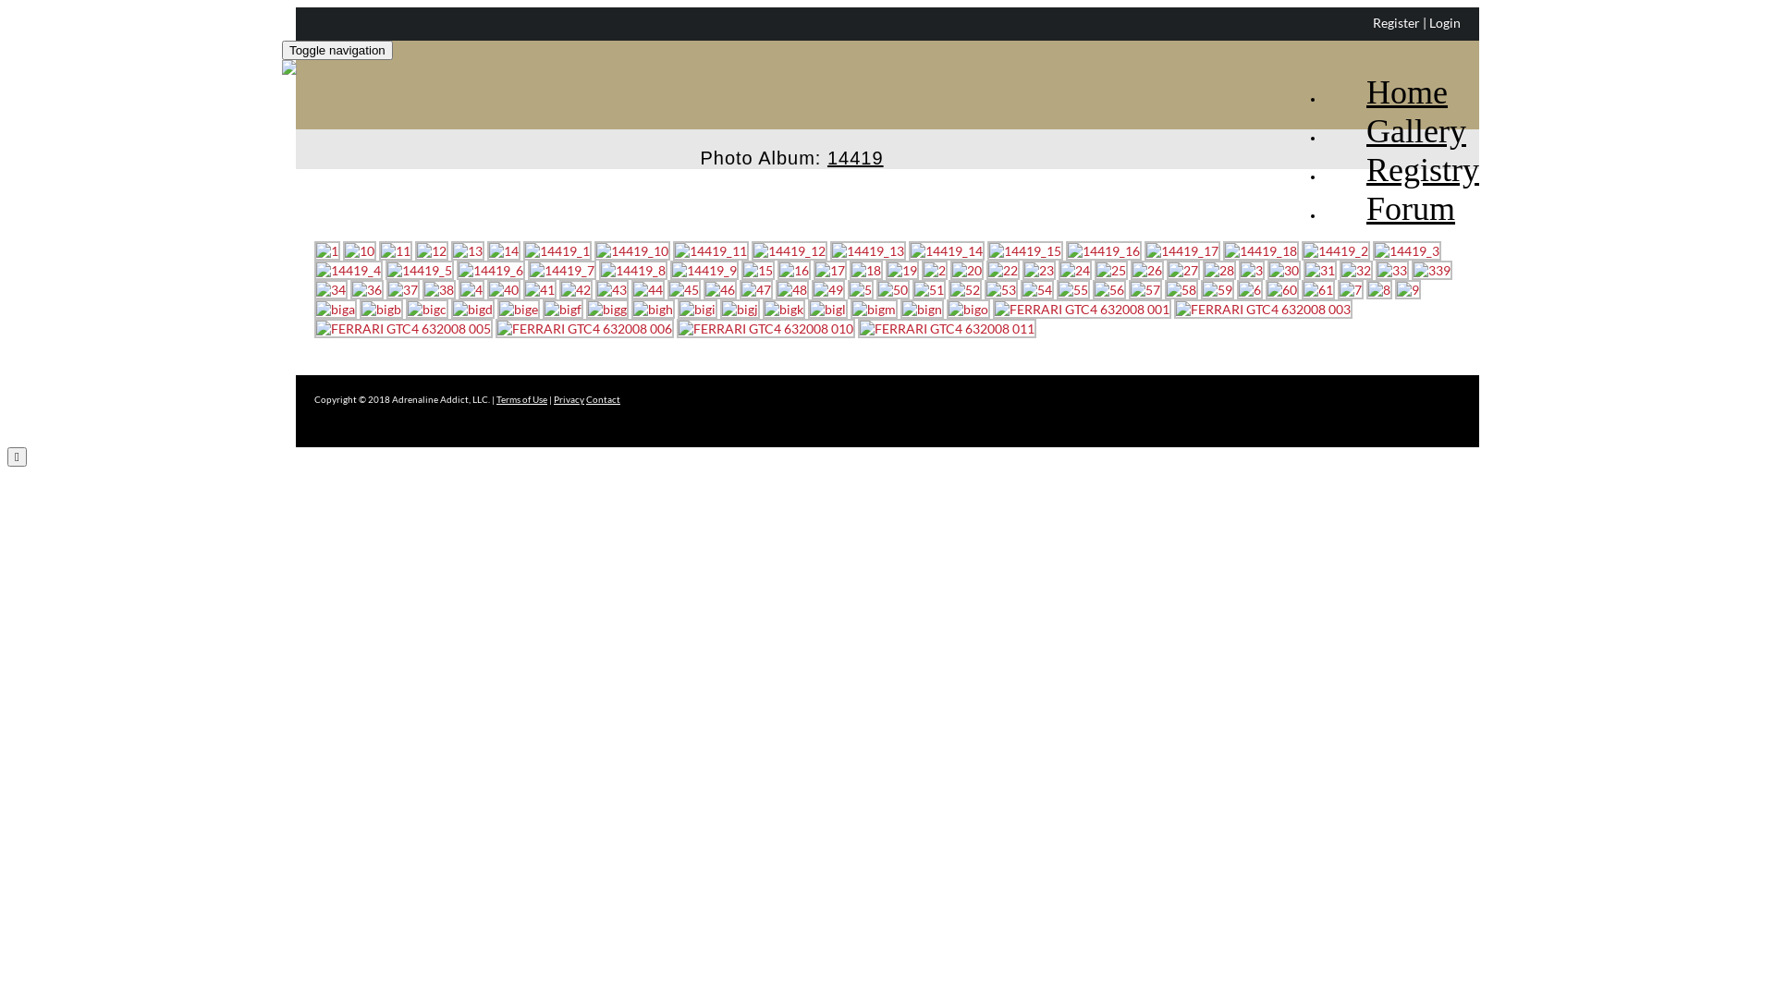  What do you see at coordinates (563, 309) in the screenshot?
I see `bigf (click to enlarge)` at bounding box center [563, 309].